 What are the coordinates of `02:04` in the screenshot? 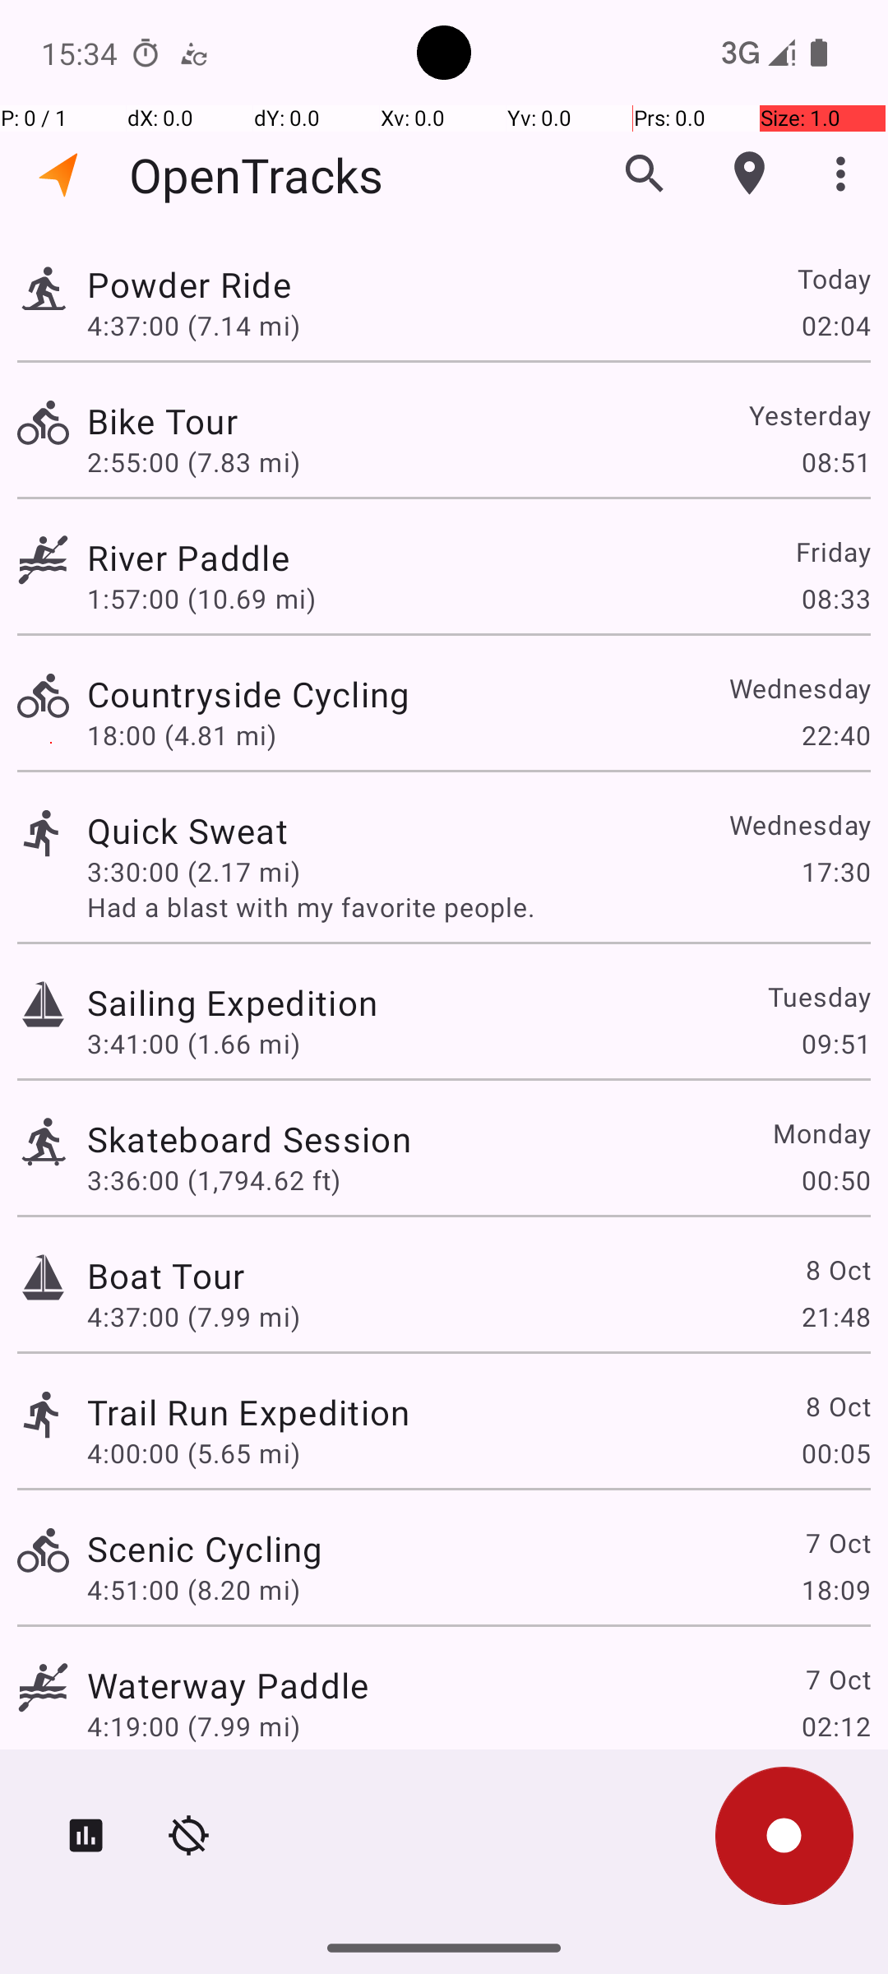 It's located at (835, 325).